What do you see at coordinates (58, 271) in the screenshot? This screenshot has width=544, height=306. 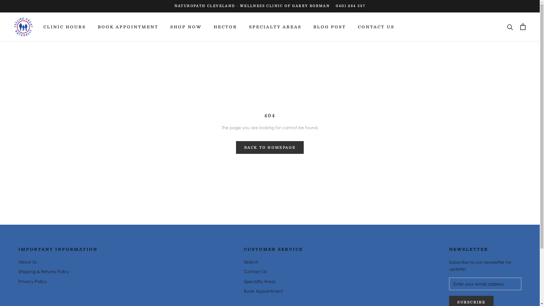 I see `Shipping & Returns Policy` at bounding box center [58, 271].